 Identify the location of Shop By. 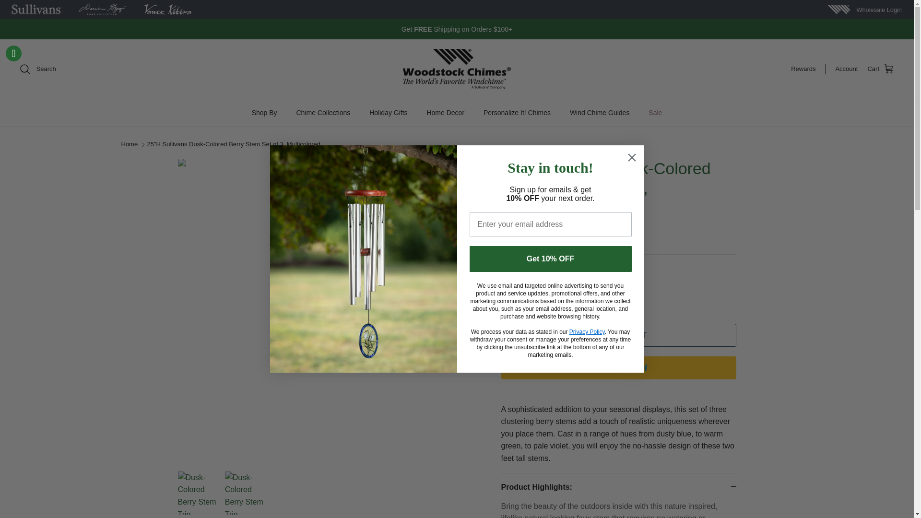
(264, 113).